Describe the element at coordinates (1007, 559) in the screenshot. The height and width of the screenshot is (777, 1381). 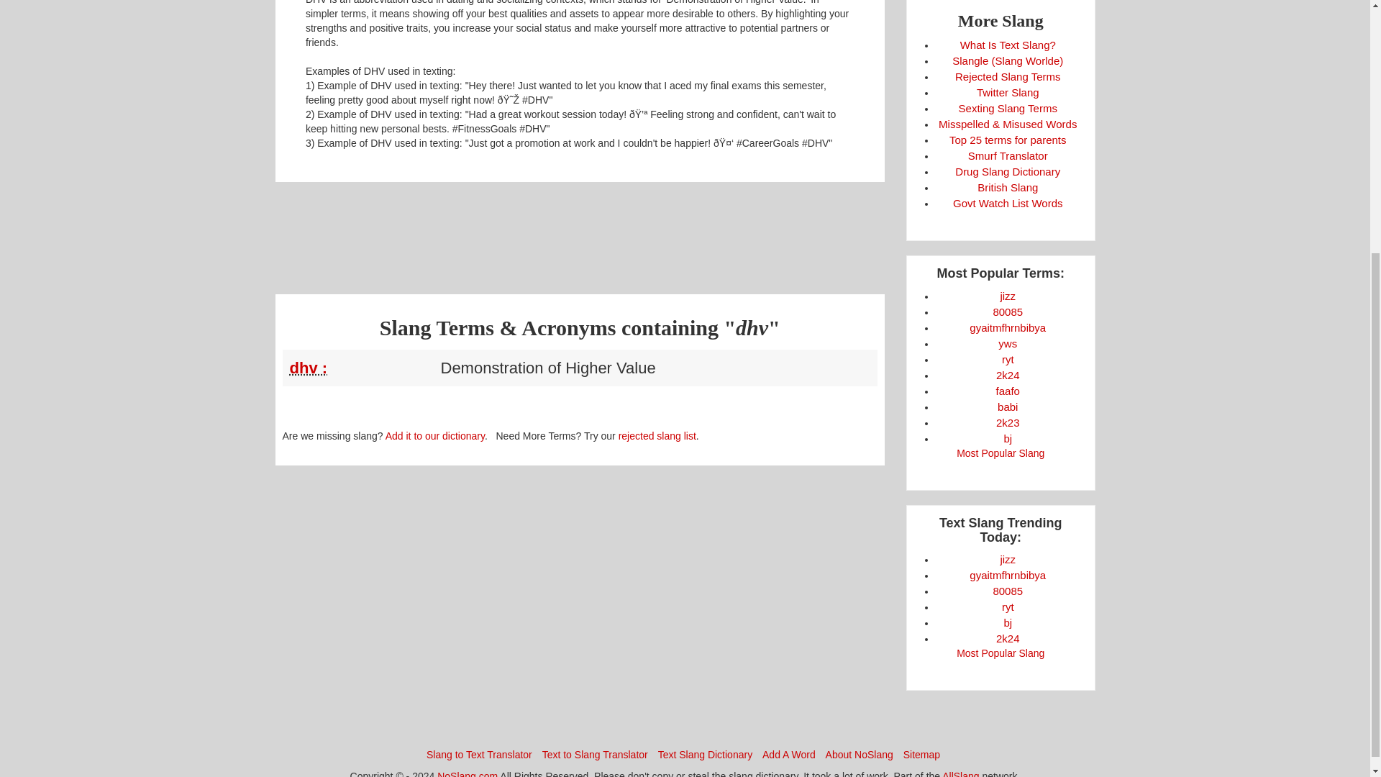
I see `jizz` at that location.